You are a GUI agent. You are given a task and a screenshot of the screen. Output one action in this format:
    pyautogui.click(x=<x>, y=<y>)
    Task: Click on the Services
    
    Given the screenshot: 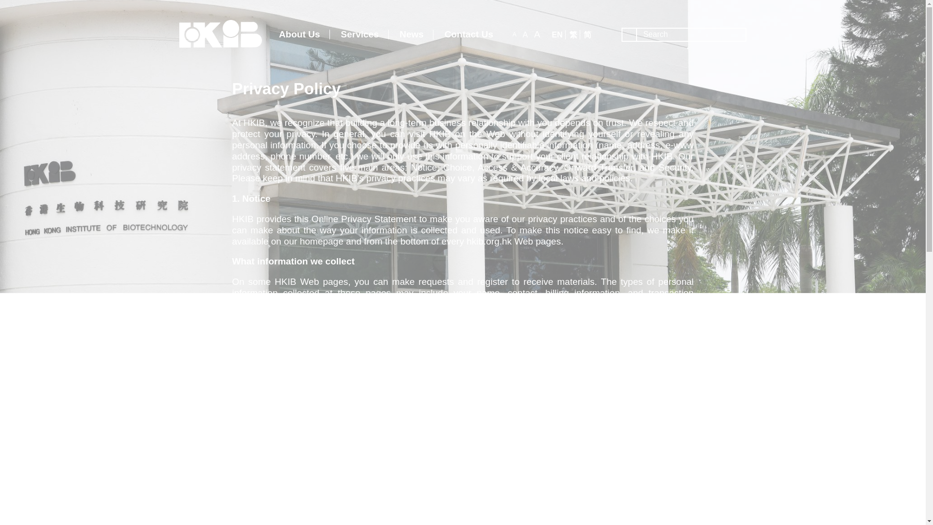 What is the action you would take?
    pyautogui.click(x=360, y=35)
    